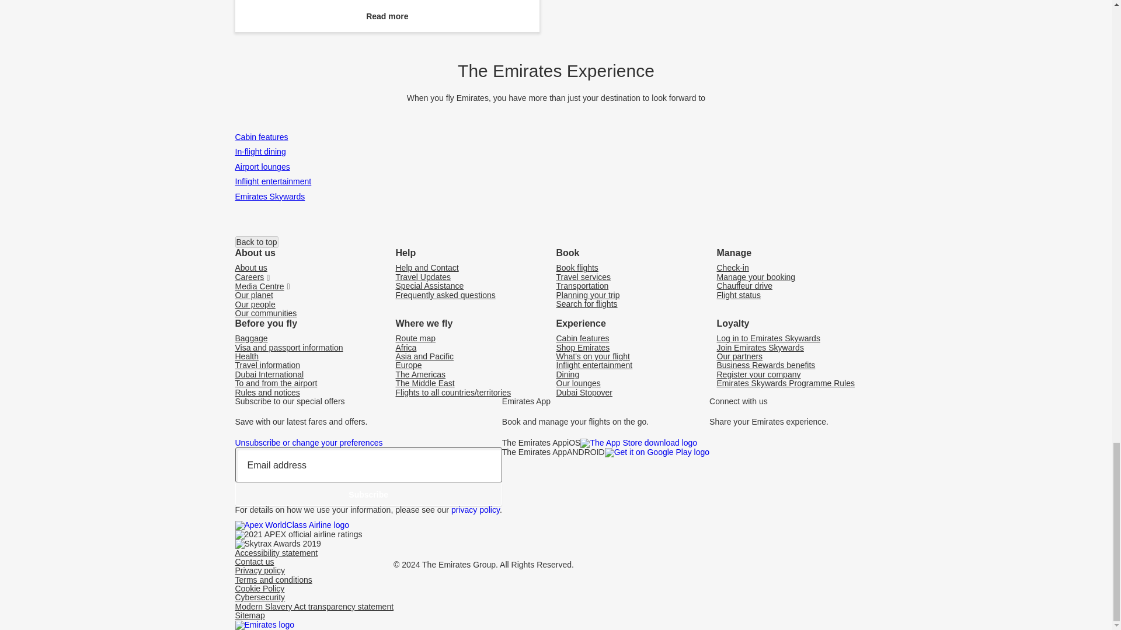  I want to click on privacy policy, so click(475, 510).